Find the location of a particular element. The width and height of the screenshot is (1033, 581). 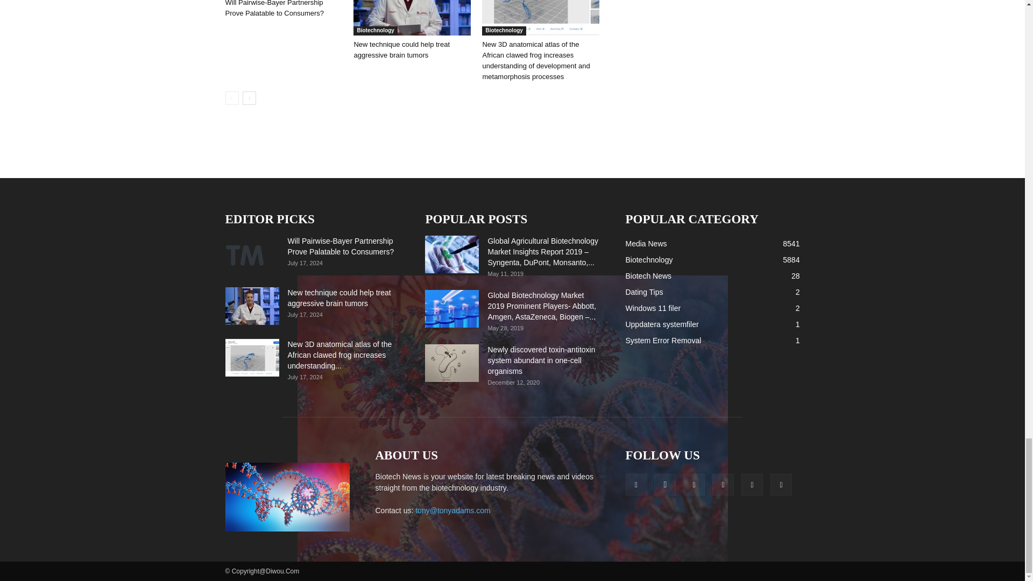

New technique could help treat aggressive brain tumors is located at coordinates (412, 17).